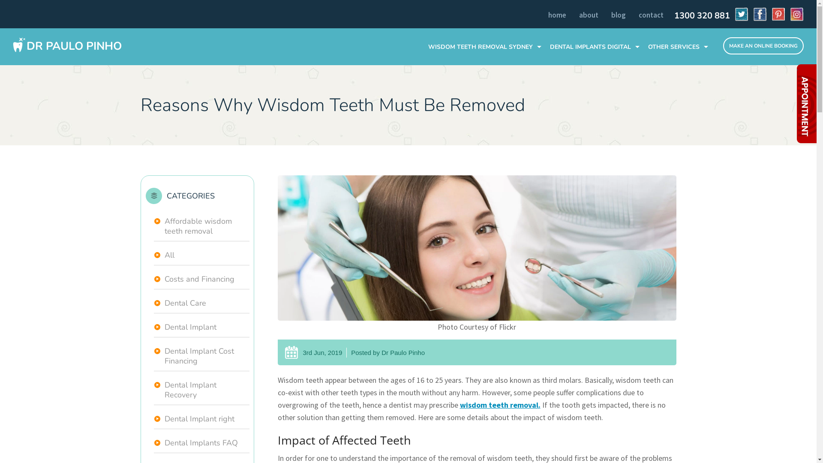 Image resolution: width=823 pixels, height=463 pixels. Describe the element at coordinates (589, 15) in the screenshot. I see `about` at that location.